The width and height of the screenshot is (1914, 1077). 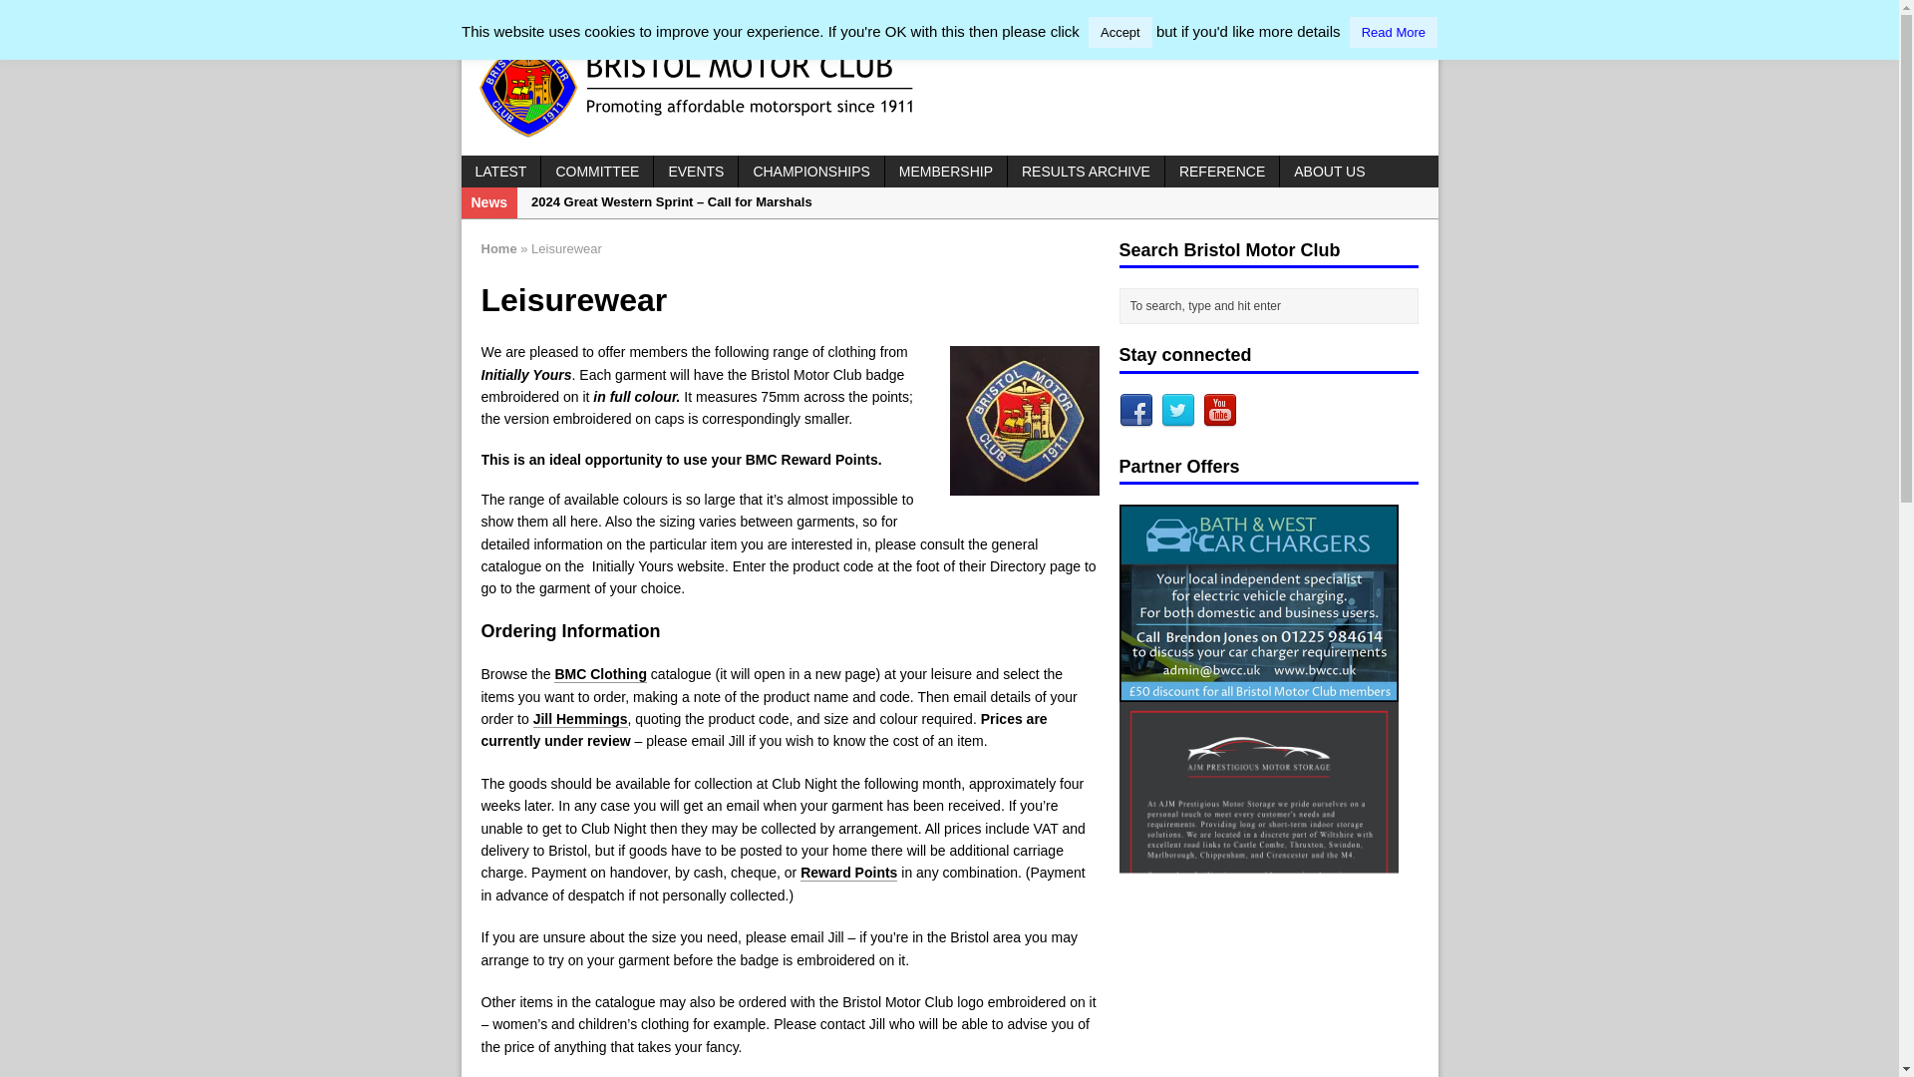 I want to click on Reward Points, so click(x=848, y=874).